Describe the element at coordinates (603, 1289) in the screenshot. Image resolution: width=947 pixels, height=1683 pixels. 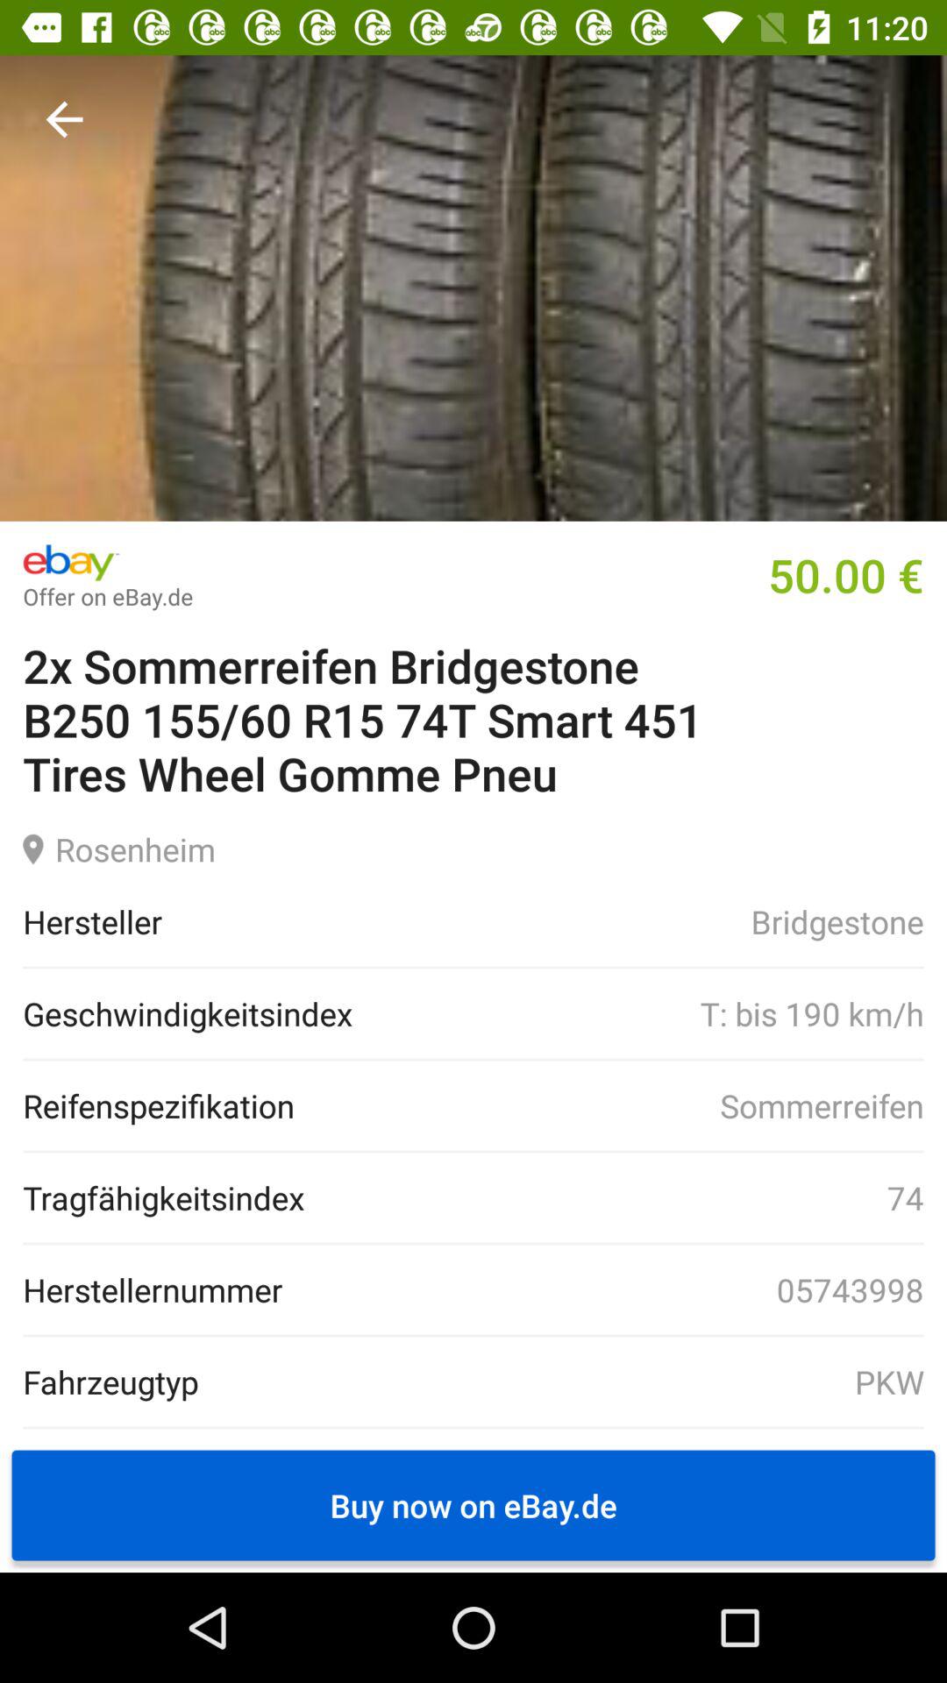
I see `swipe to 05743998 item` at that location.